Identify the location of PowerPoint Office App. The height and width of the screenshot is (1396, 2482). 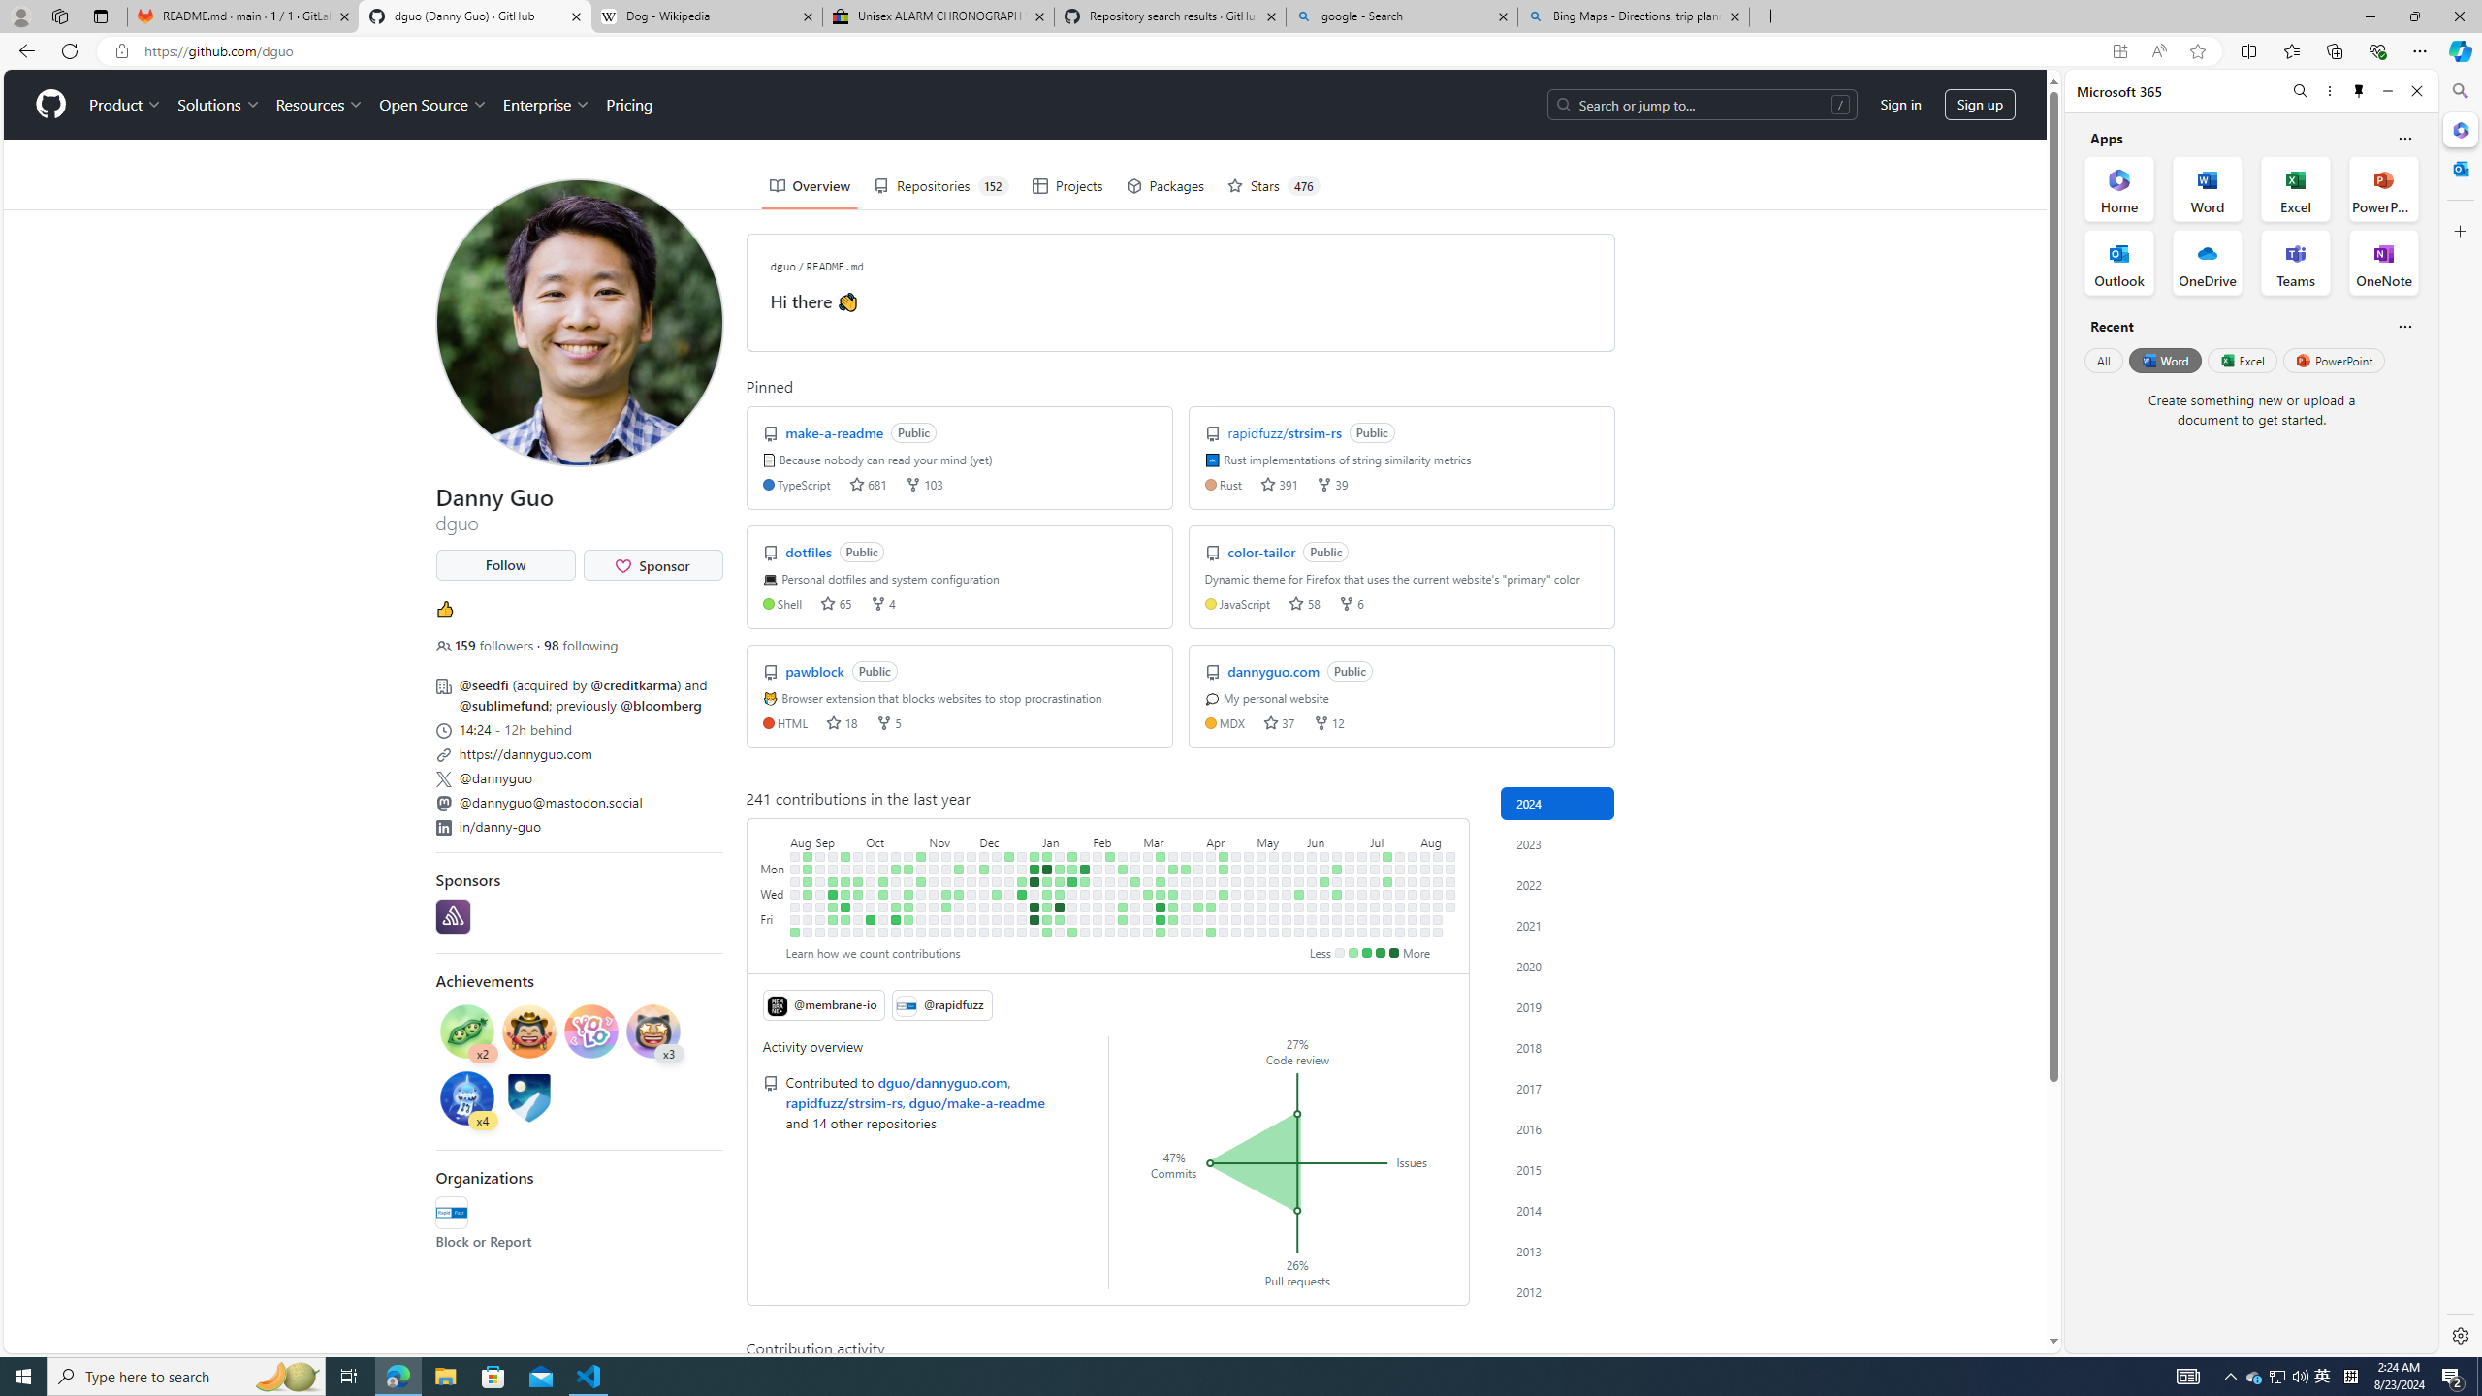
(2383, 188).